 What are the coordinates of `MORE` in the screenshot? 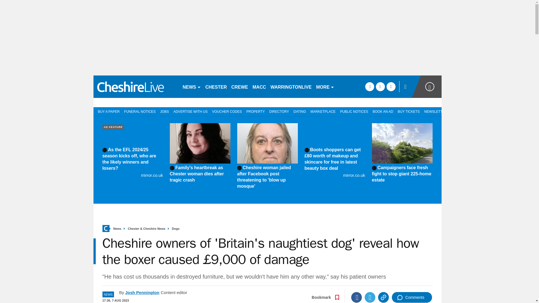 It's located at (325, 86).